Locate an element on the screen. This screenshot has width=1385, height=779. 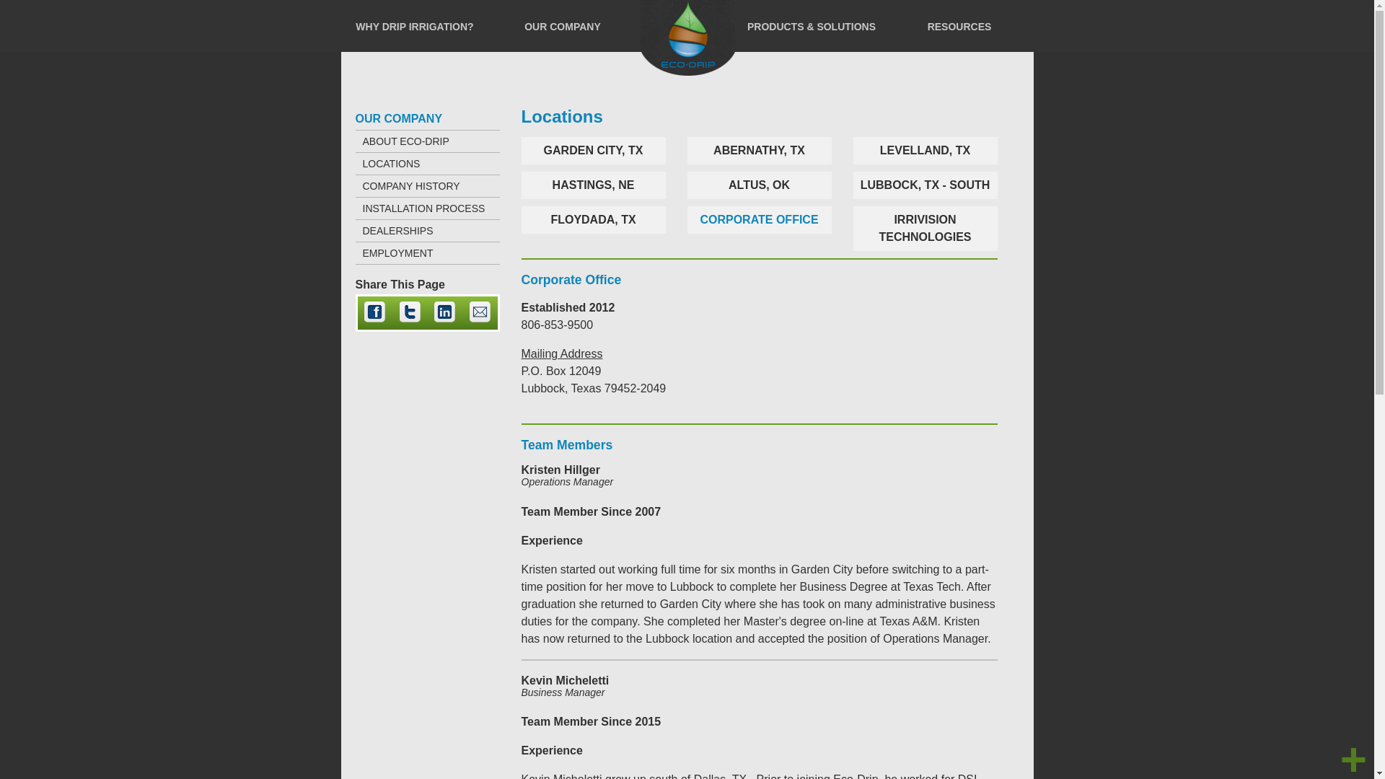
Facebook is located at coordinates (374, 320).